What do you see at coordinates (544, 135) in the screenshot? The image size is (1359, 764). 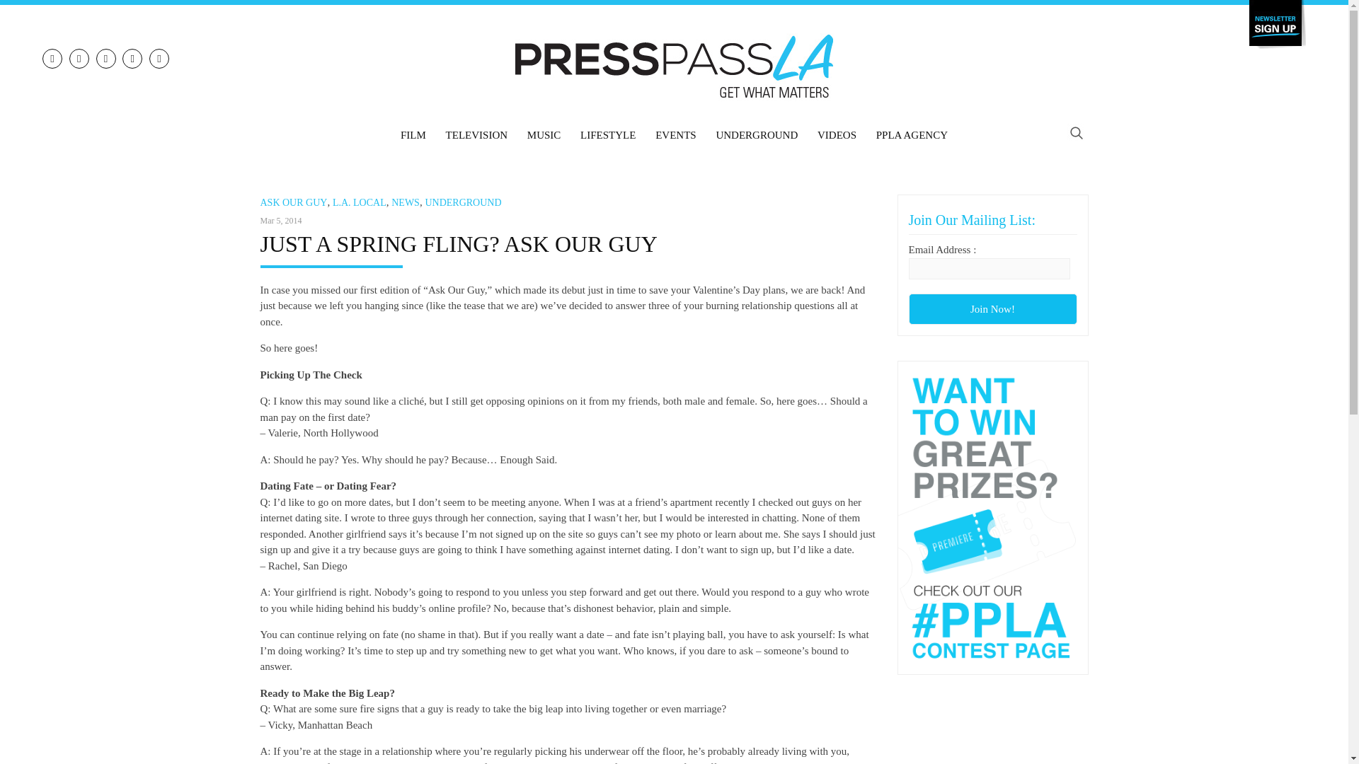 I see `MUSIC` at bounding box center [544, 135].